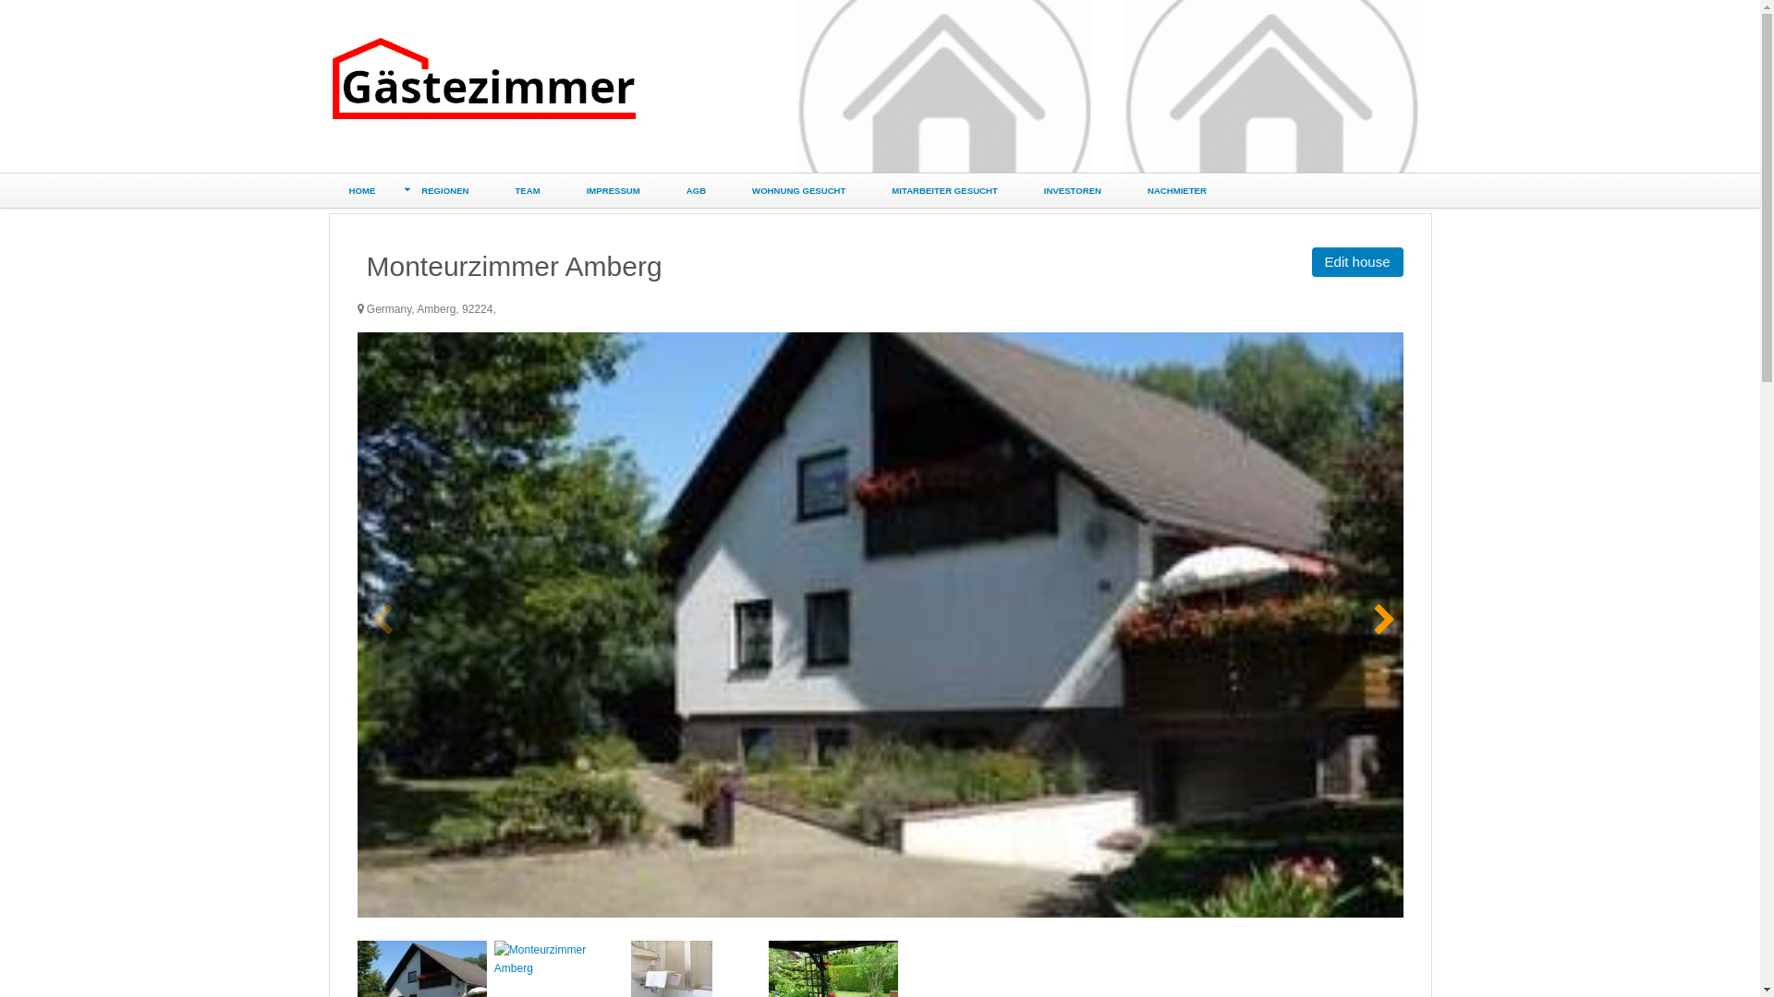 This screenshot has width=1774, height=997. What do you see at coordinates (1358, 262) in the screenshot?
I see `Edit house` at bounding box center [1358, 262].